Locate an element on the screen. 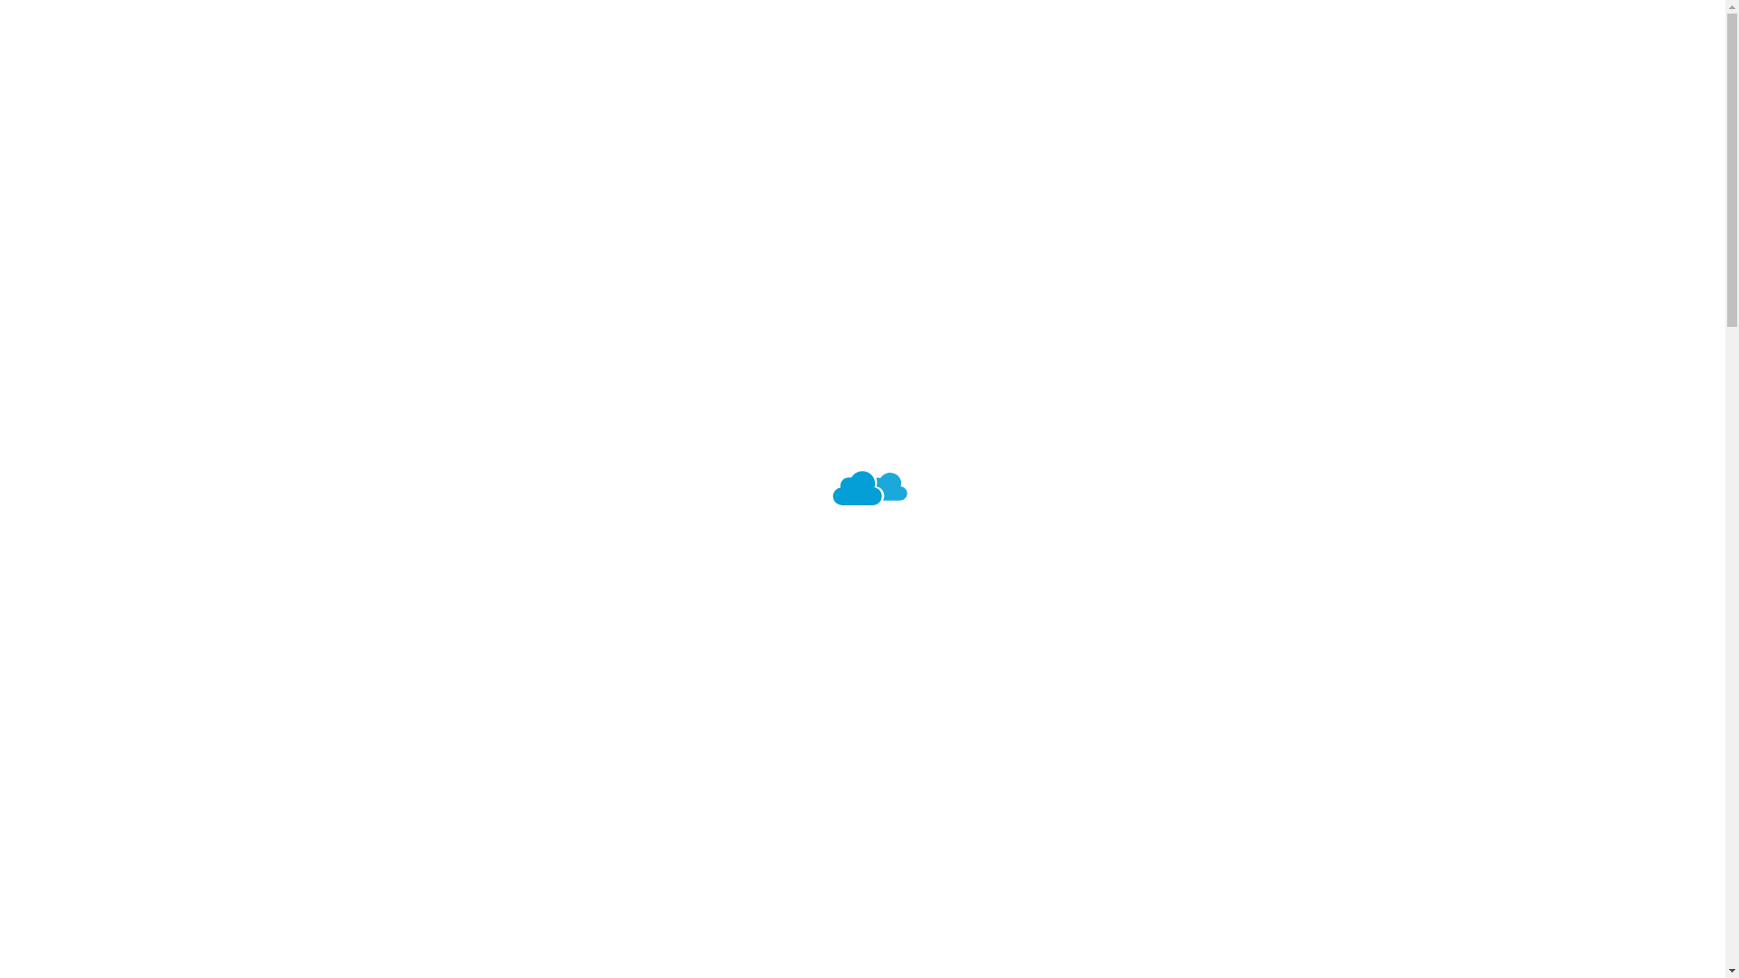  Trainings is located at coordinates (89, 366).